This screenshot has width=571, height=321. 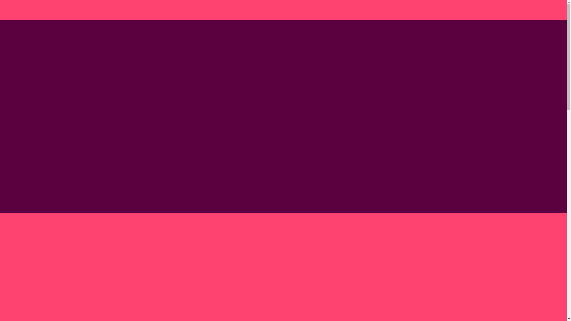 I want to click on Our Story, so click(x=325, y=10).